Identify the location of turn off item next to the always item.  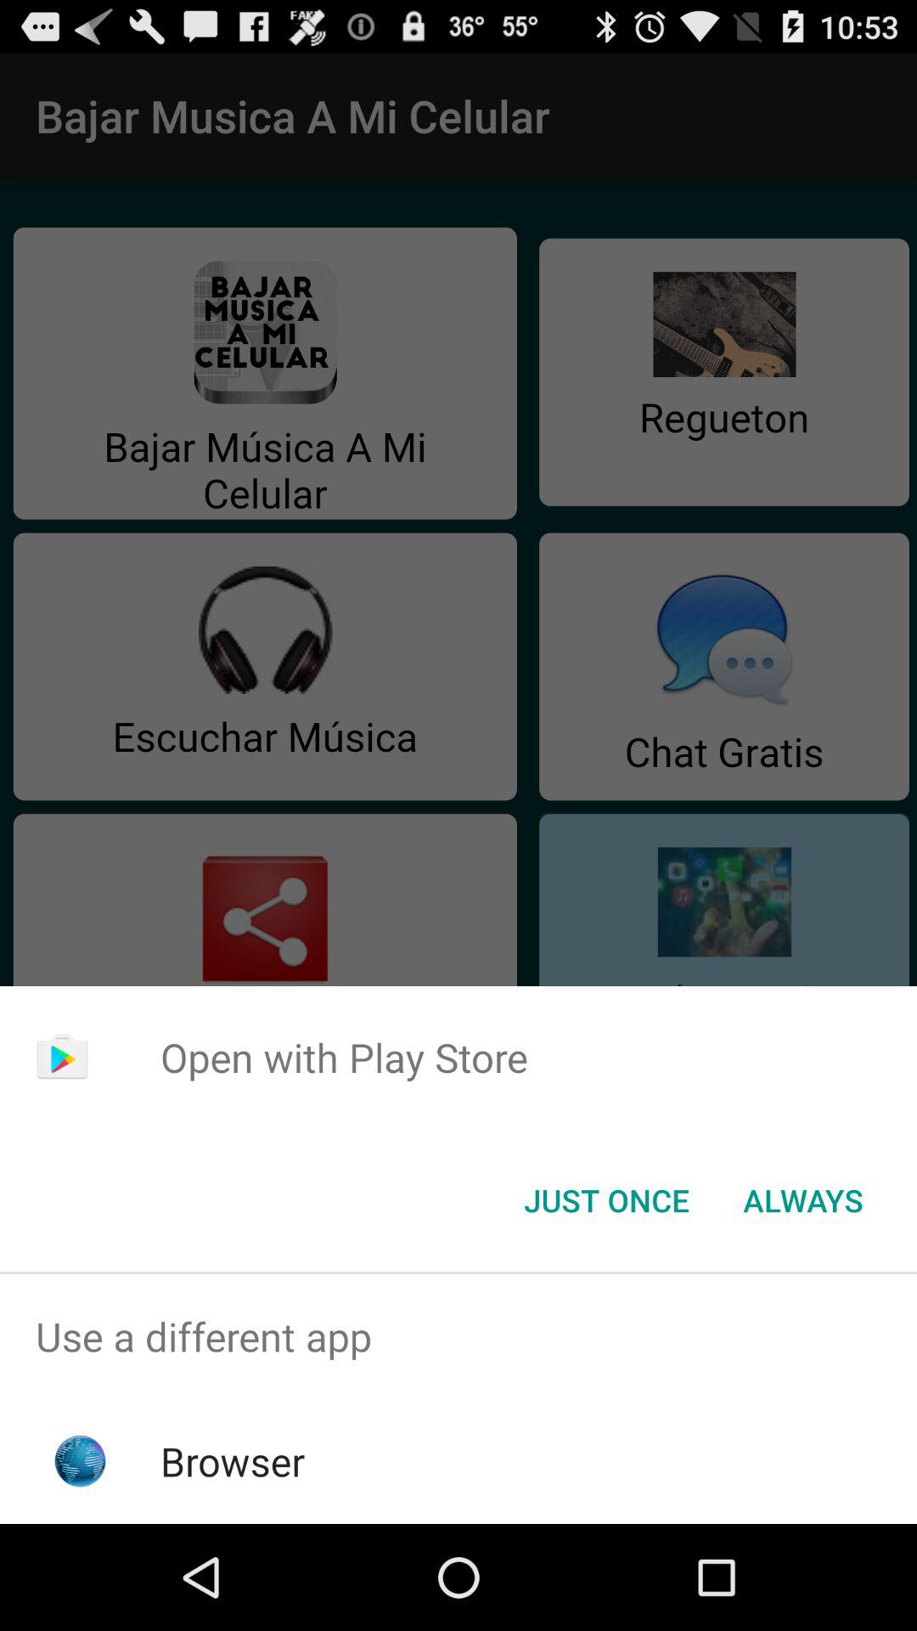
(606, 1200).